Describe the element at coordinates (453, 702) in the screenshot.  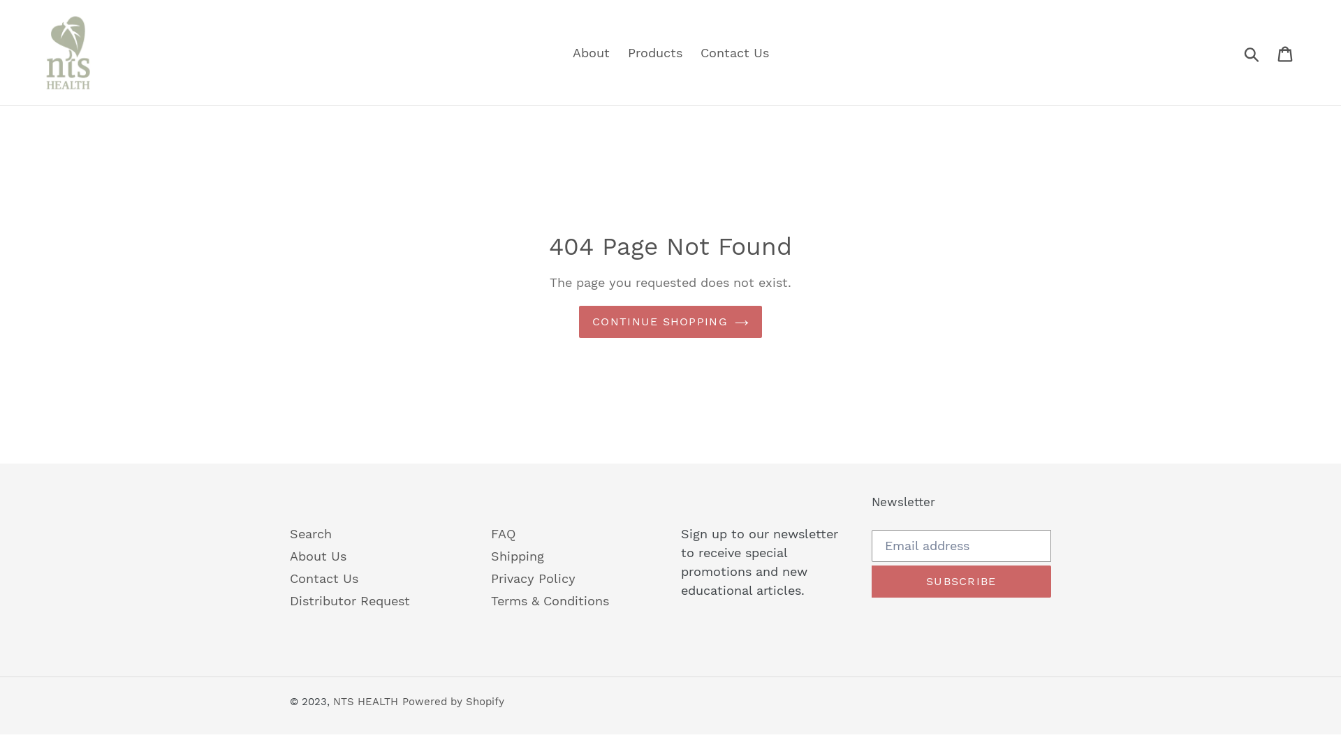
I see `Powered by Shopify` at that location.